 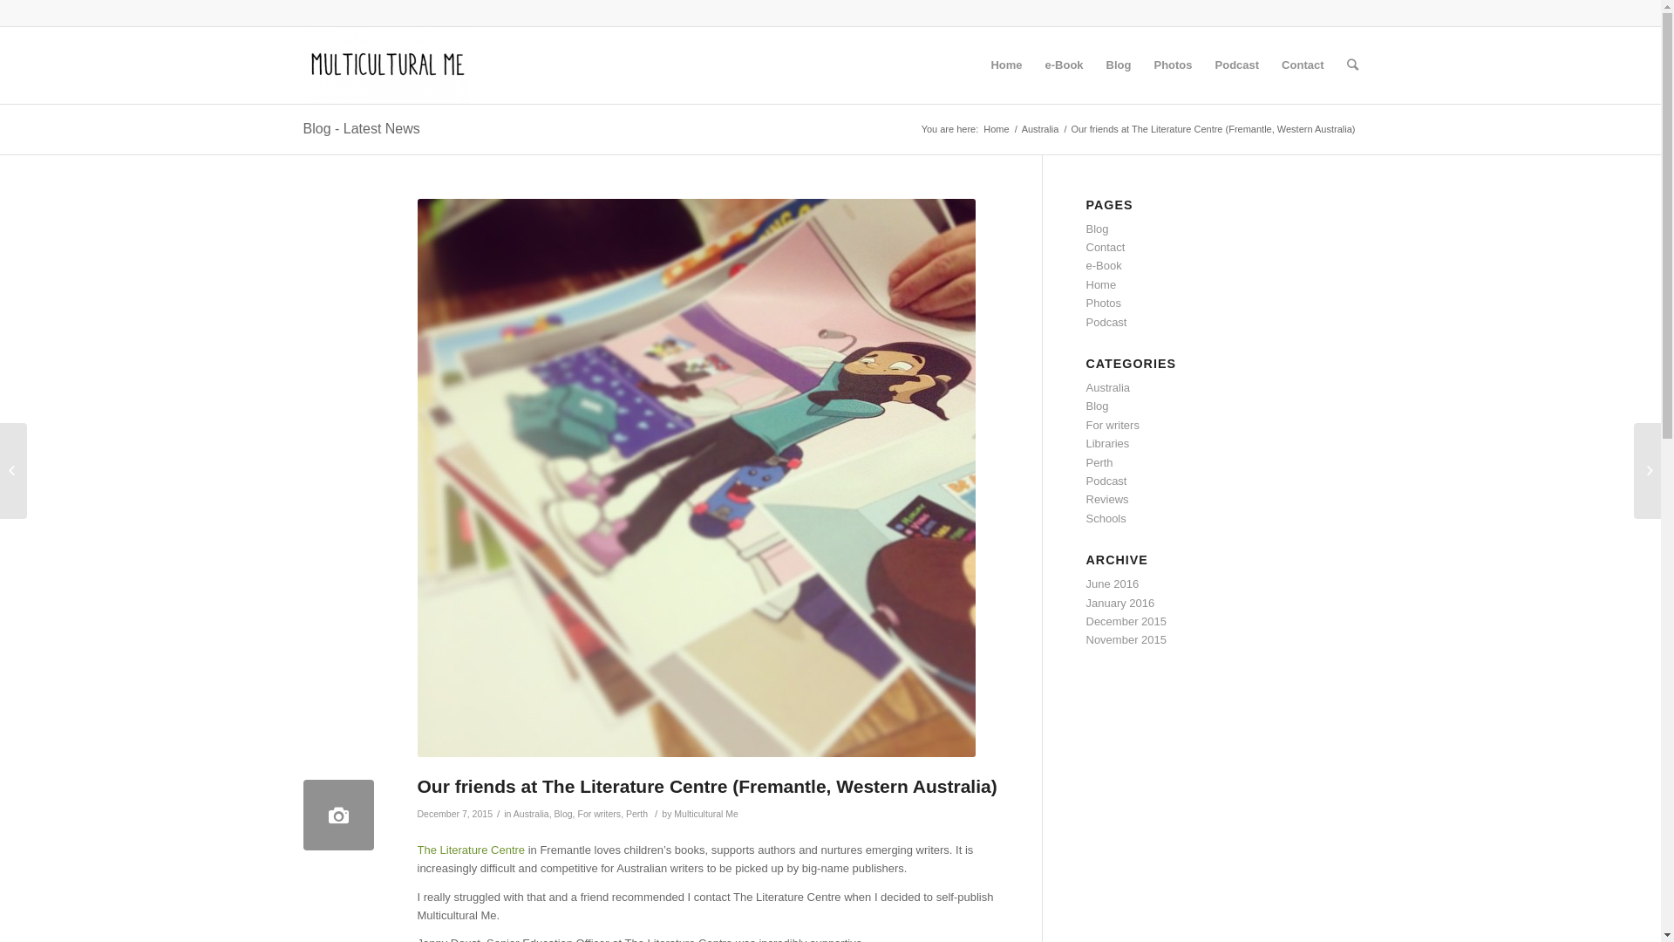 I want to click on Podcast, so click(x=1107, y=481).